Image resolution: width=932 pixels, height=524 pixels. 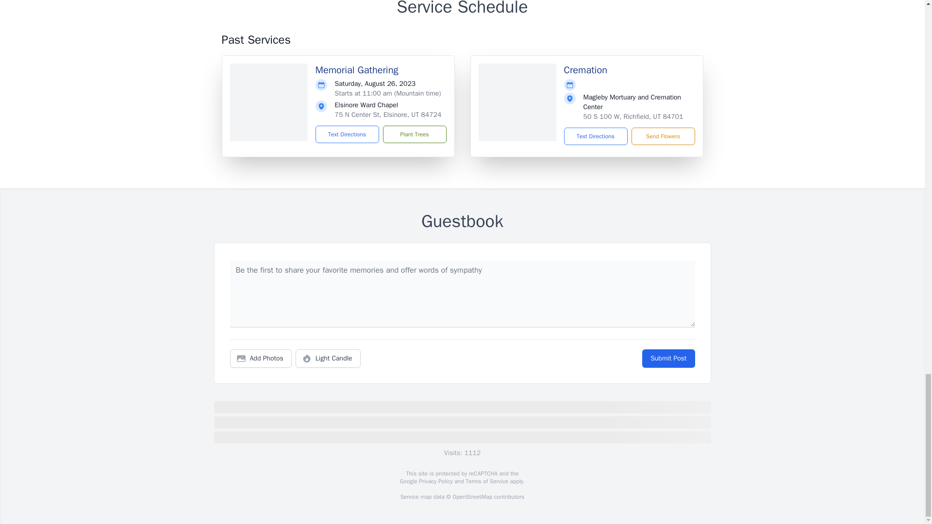 What do you see at coordinates (668, 359) in the screenshot?
I see `Submit Post` at bounding box center [668, 359].